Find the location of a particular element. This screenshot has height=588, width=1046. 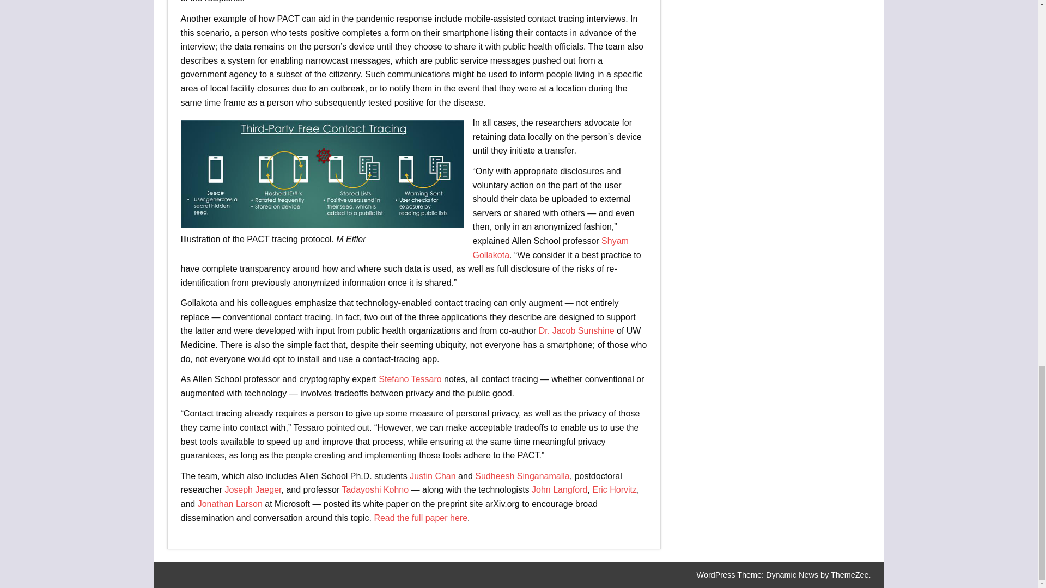

Joseph Jaeger is located at coordinates (253, 490).